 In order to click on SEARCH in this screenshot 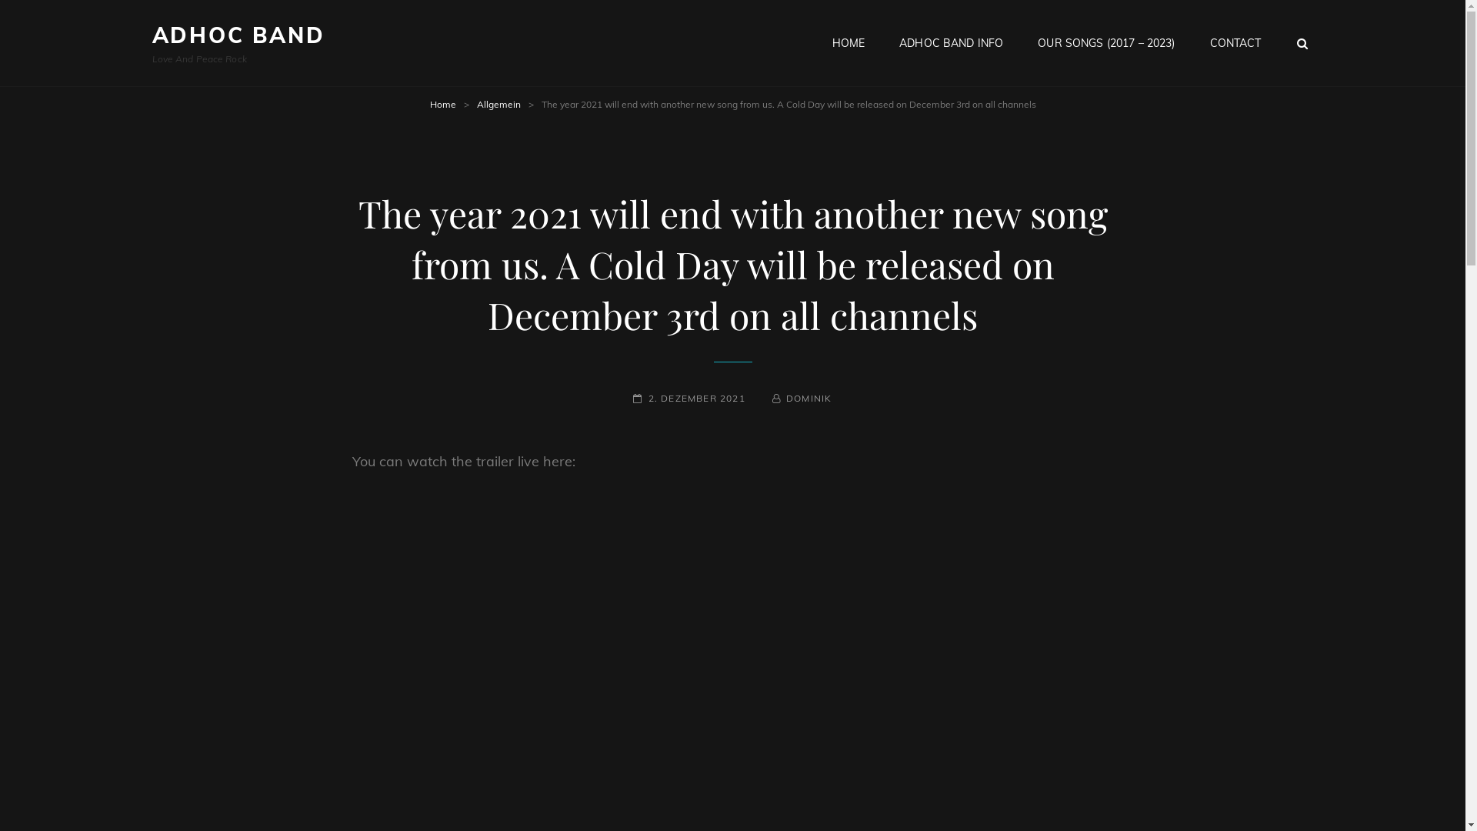, I will do `click(1302, 43)`.